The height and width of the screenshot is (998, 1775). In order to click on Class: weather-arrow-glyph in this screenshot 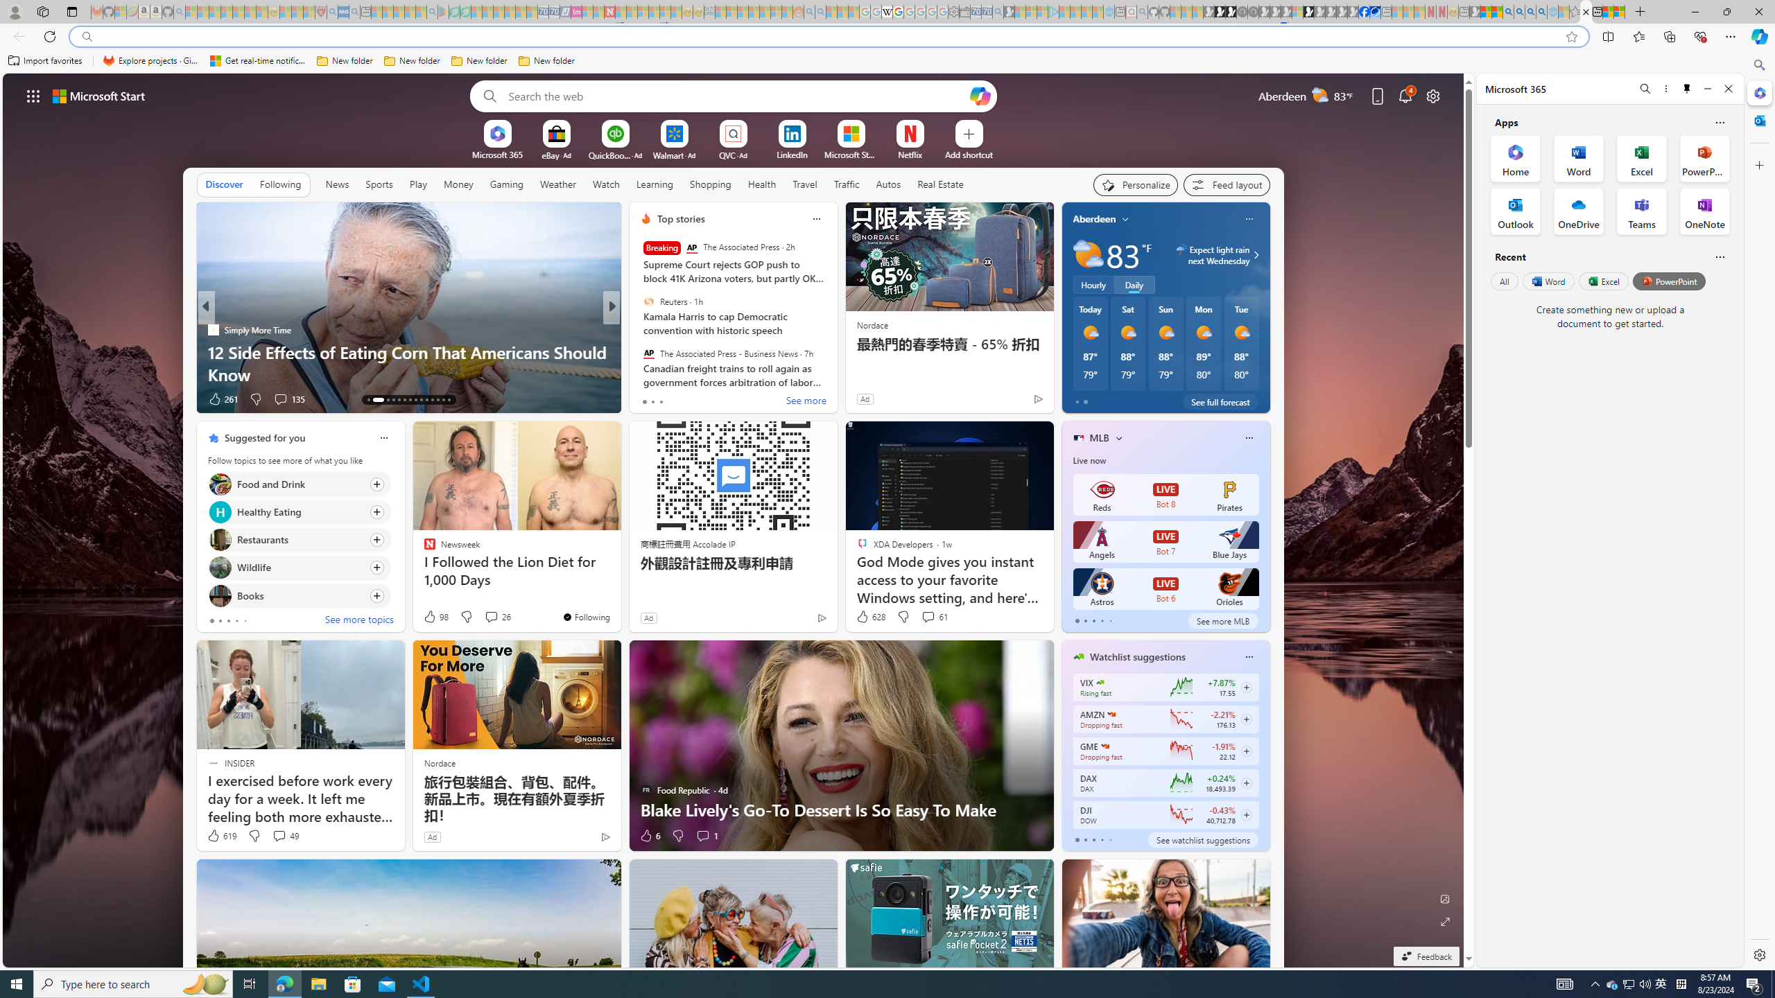, I will do `click(1256, 255)`.